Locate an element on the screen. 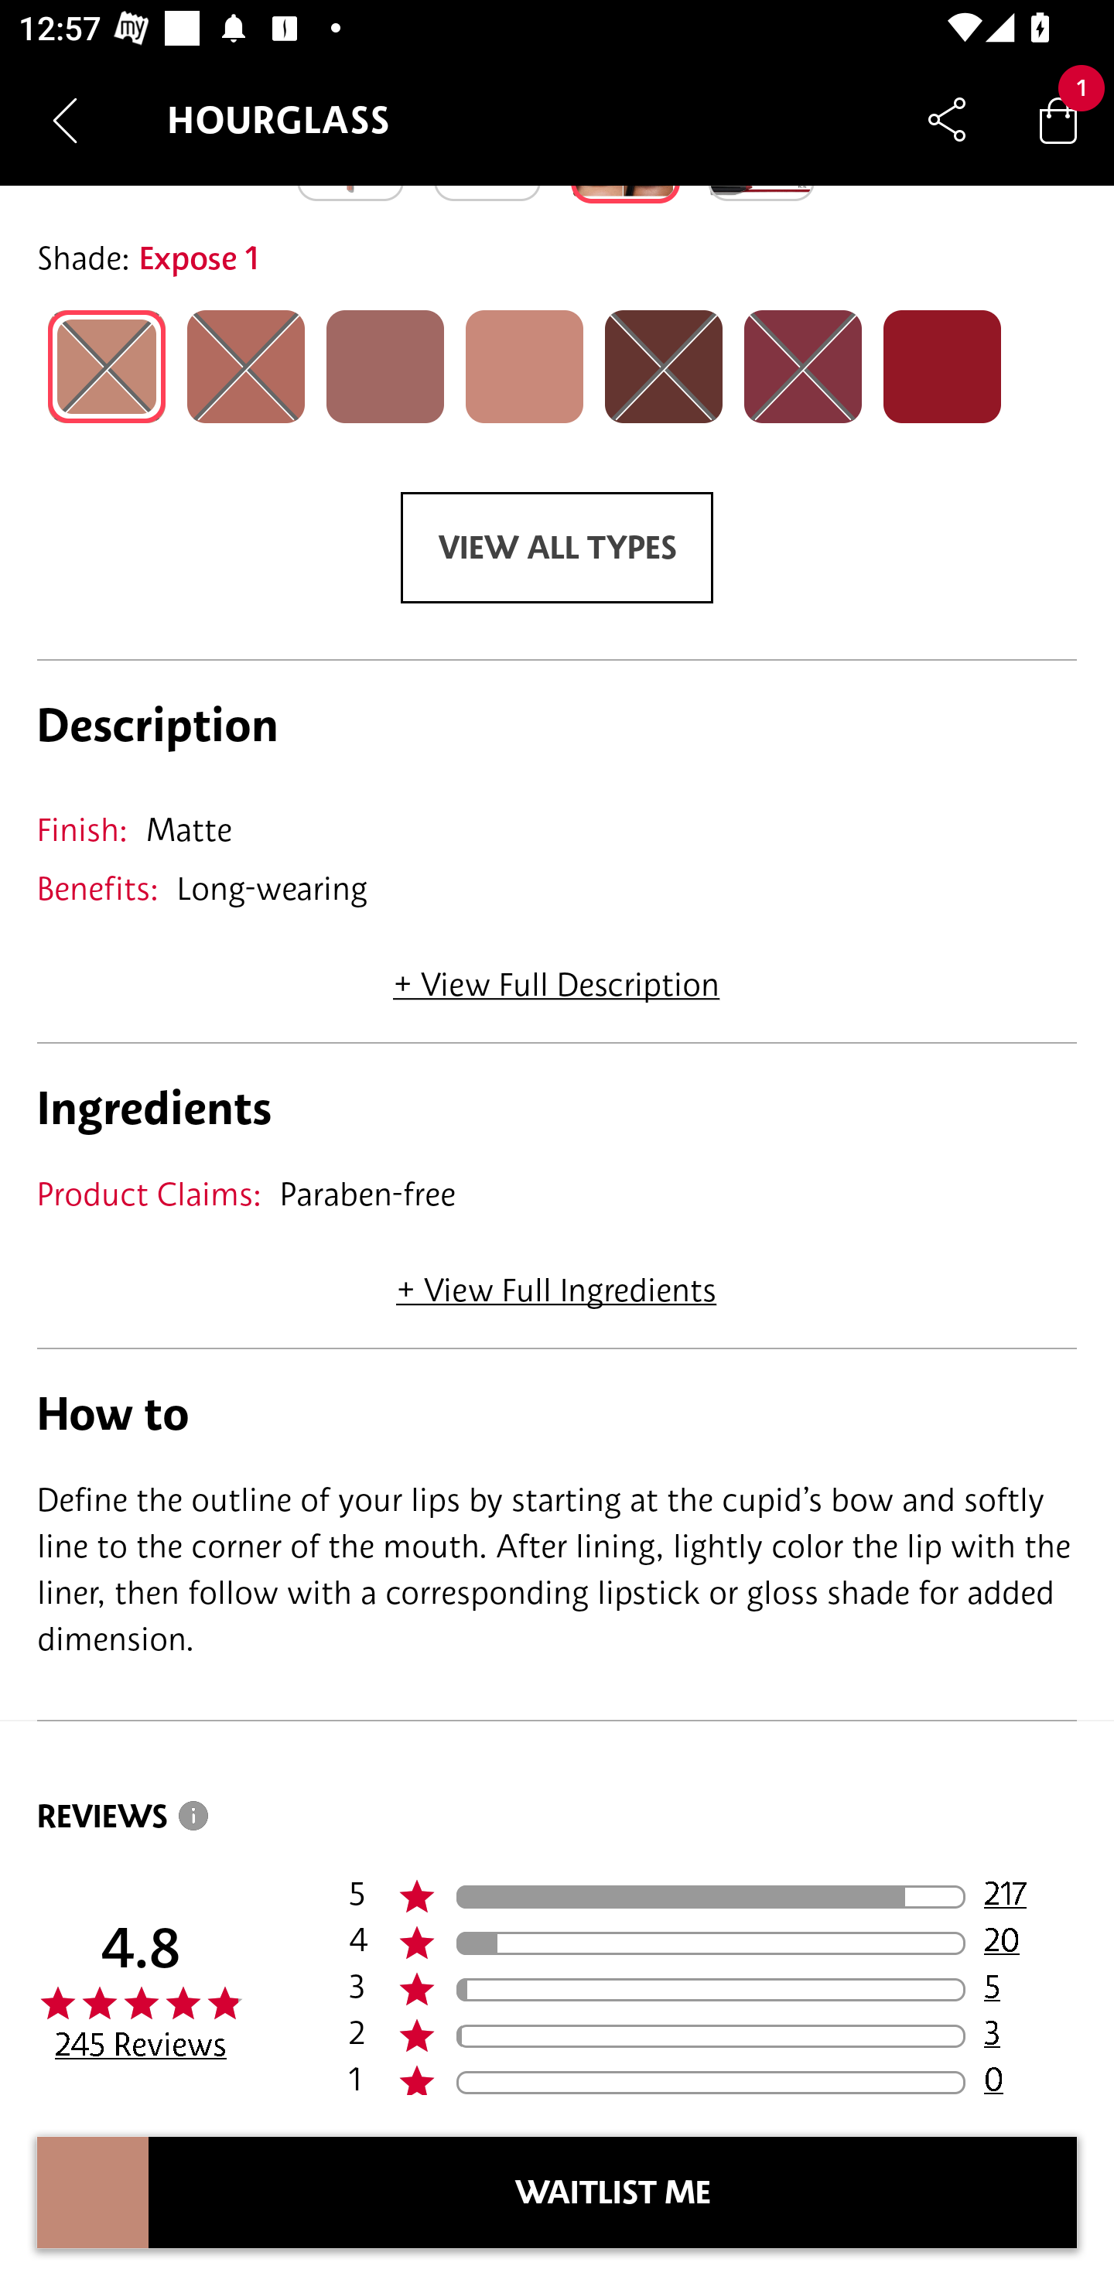 Image resolution: width=1114 pixels, height=2290 pixels. WAITLIST ME is located at coordinates (613, 2193).